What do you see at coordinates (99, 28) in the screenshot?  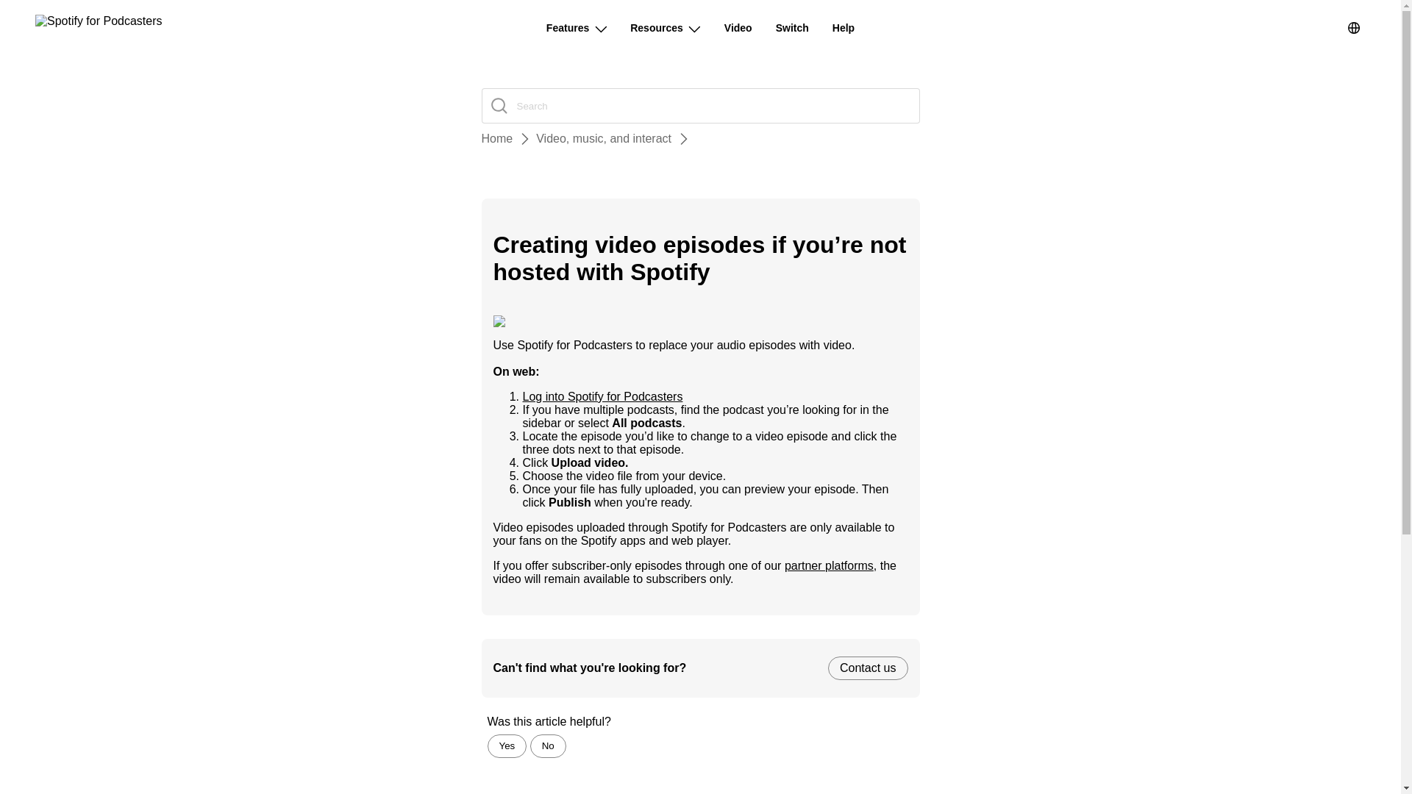 I see `Spotify for Podcasters` at bounding box center [99, 28].